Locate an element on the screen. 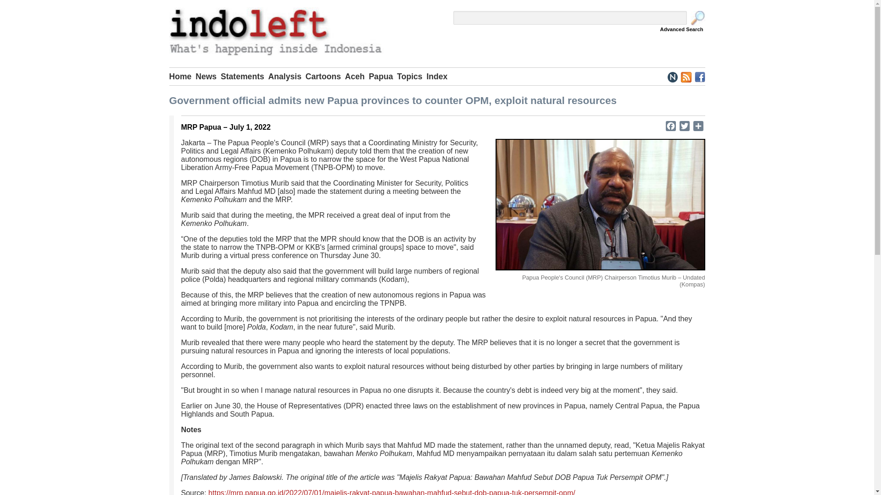 The image size is (881, 495). Share is located at coordinates (697, 126).